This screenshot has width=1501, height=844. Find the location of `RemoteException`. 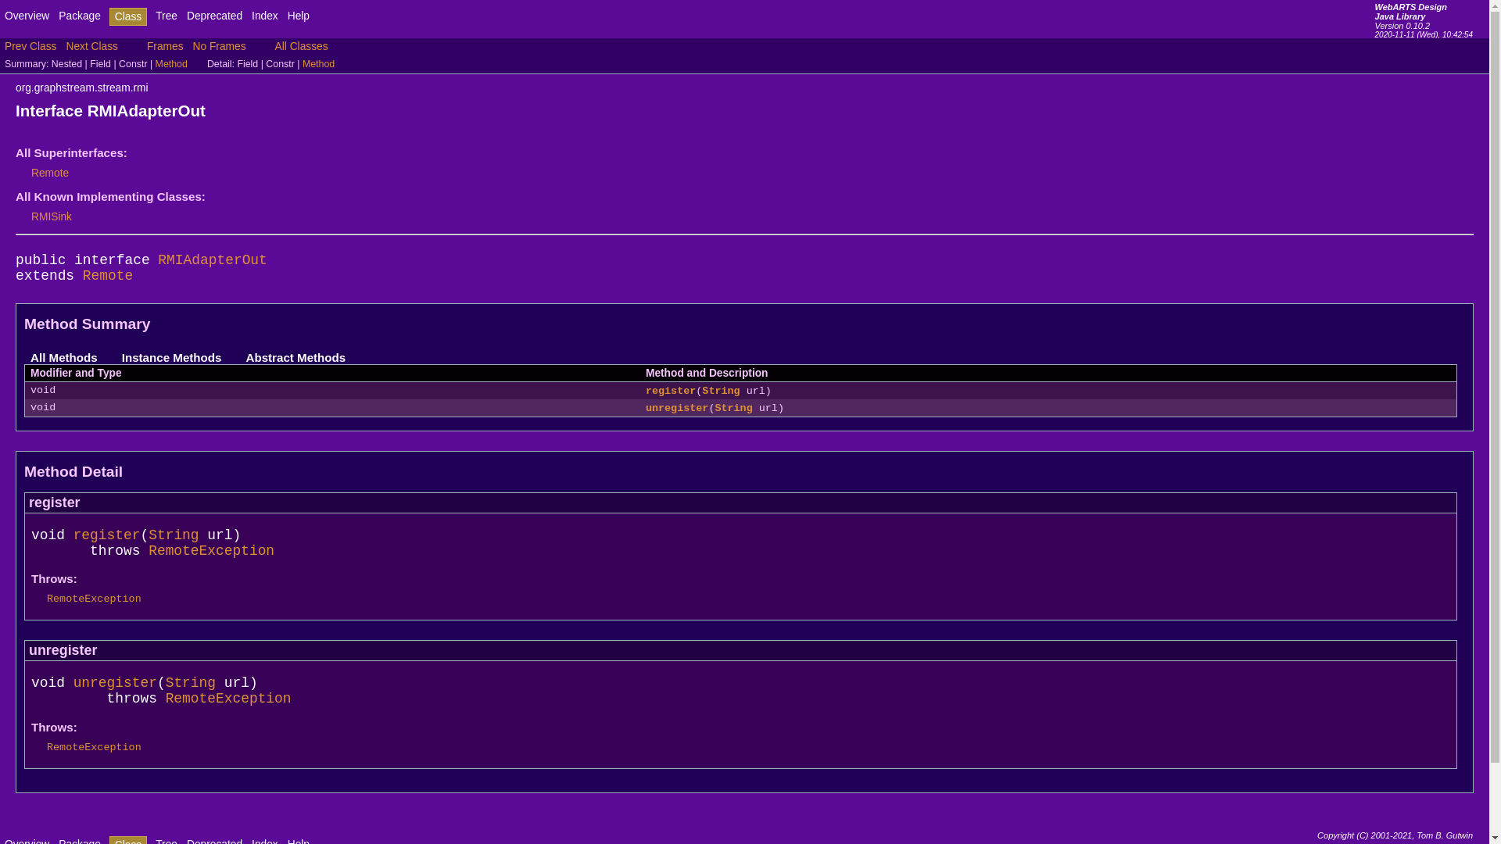

RemoteException is located at coordinates (211, 551).